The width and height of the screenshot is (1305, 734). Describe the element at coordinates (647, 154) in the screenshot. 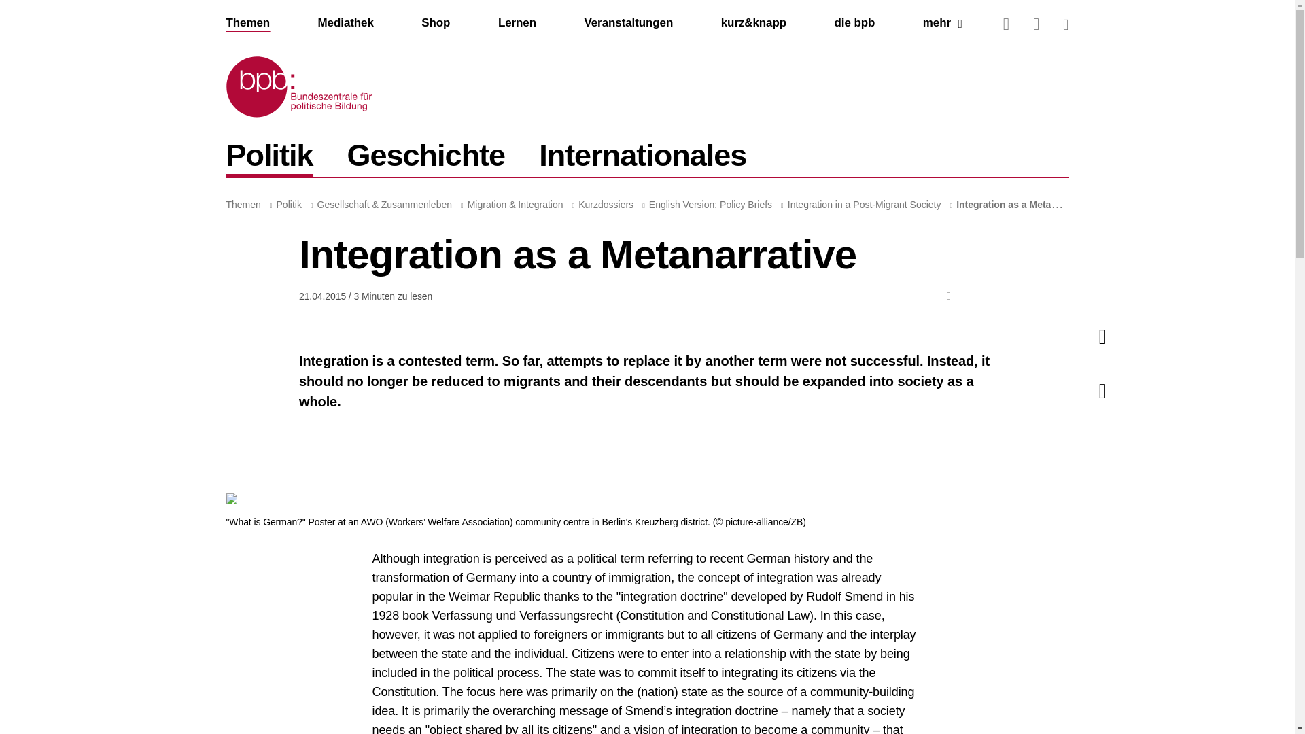

I see `Themen` at that location.